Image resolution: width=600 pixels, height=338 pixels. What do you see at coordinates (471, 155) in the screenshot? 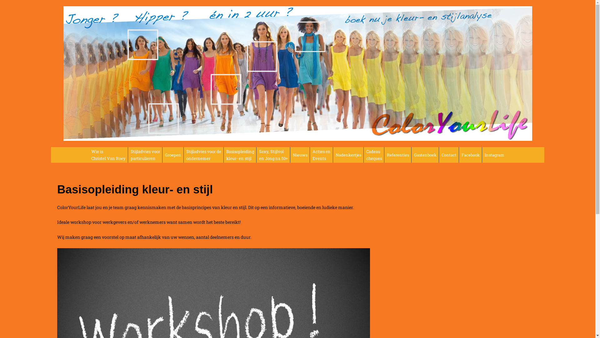
I see `Facebook` at bounding box center [471, 155].